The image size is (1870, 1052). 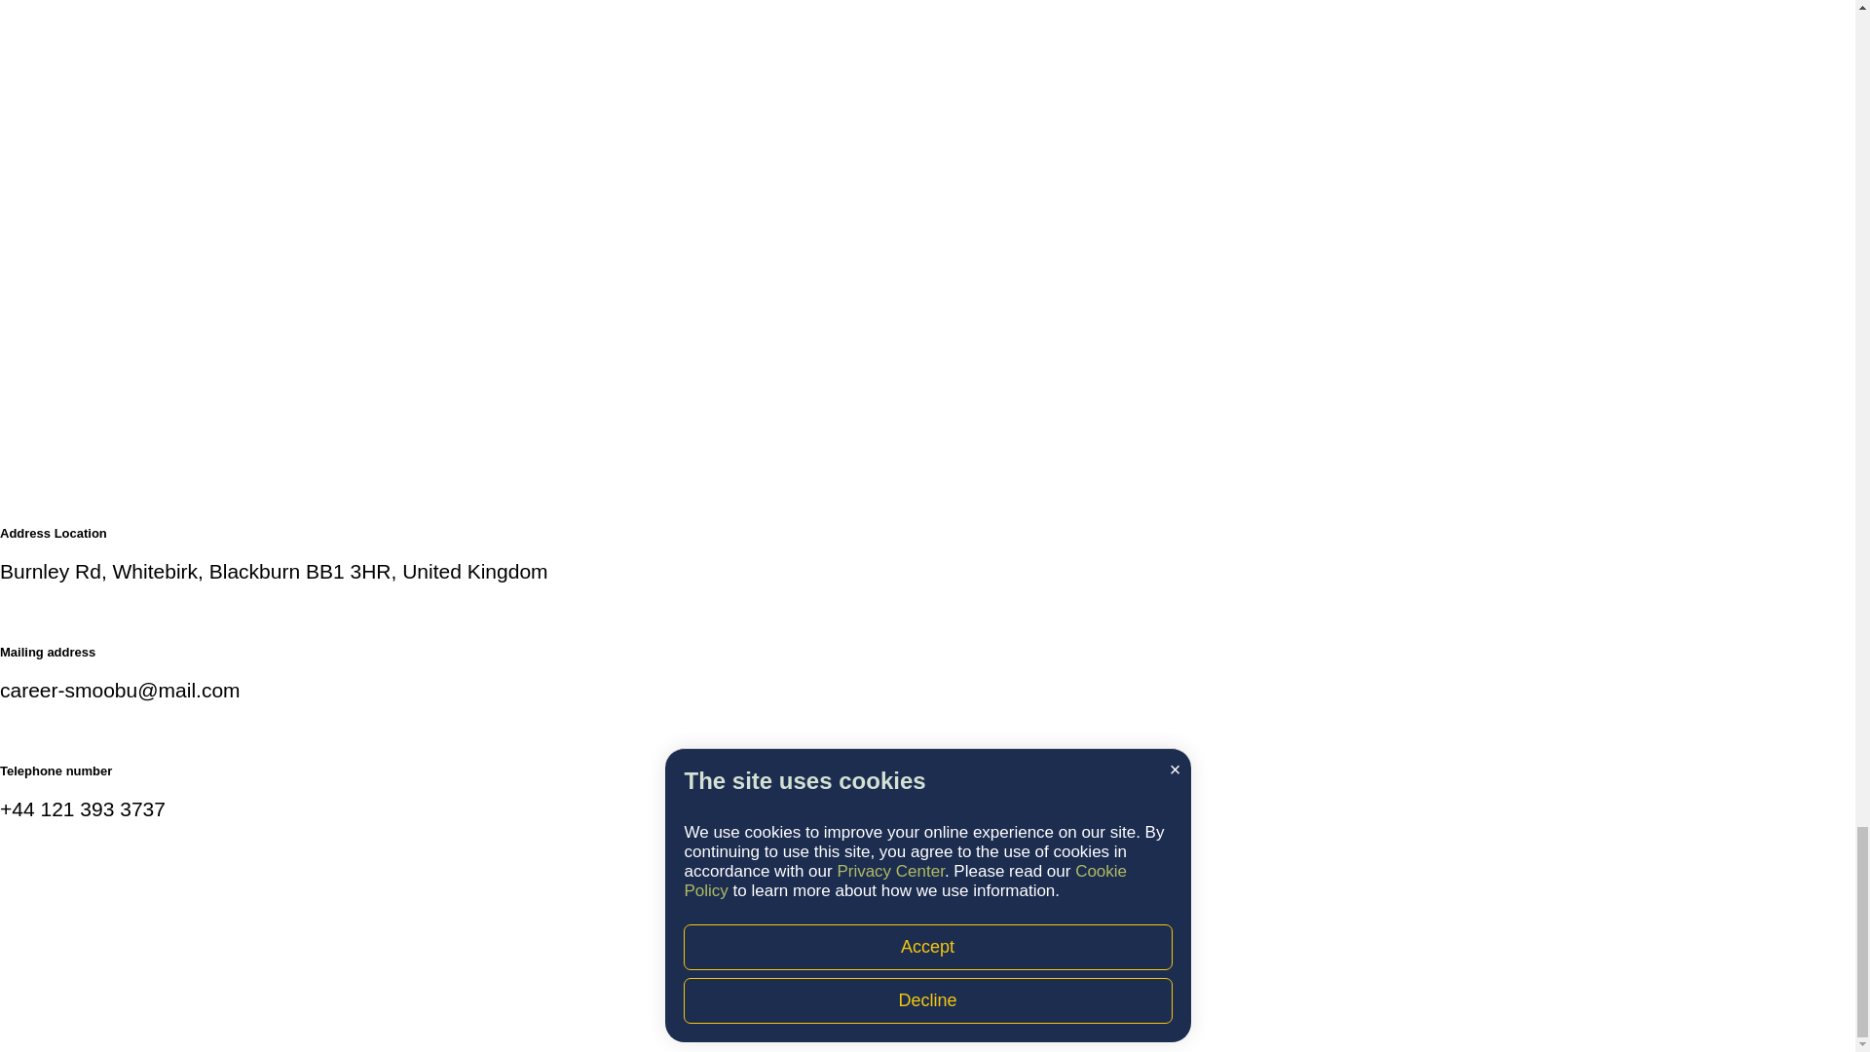 I want to click on Disclaimer, so click(x=705, y=1025).